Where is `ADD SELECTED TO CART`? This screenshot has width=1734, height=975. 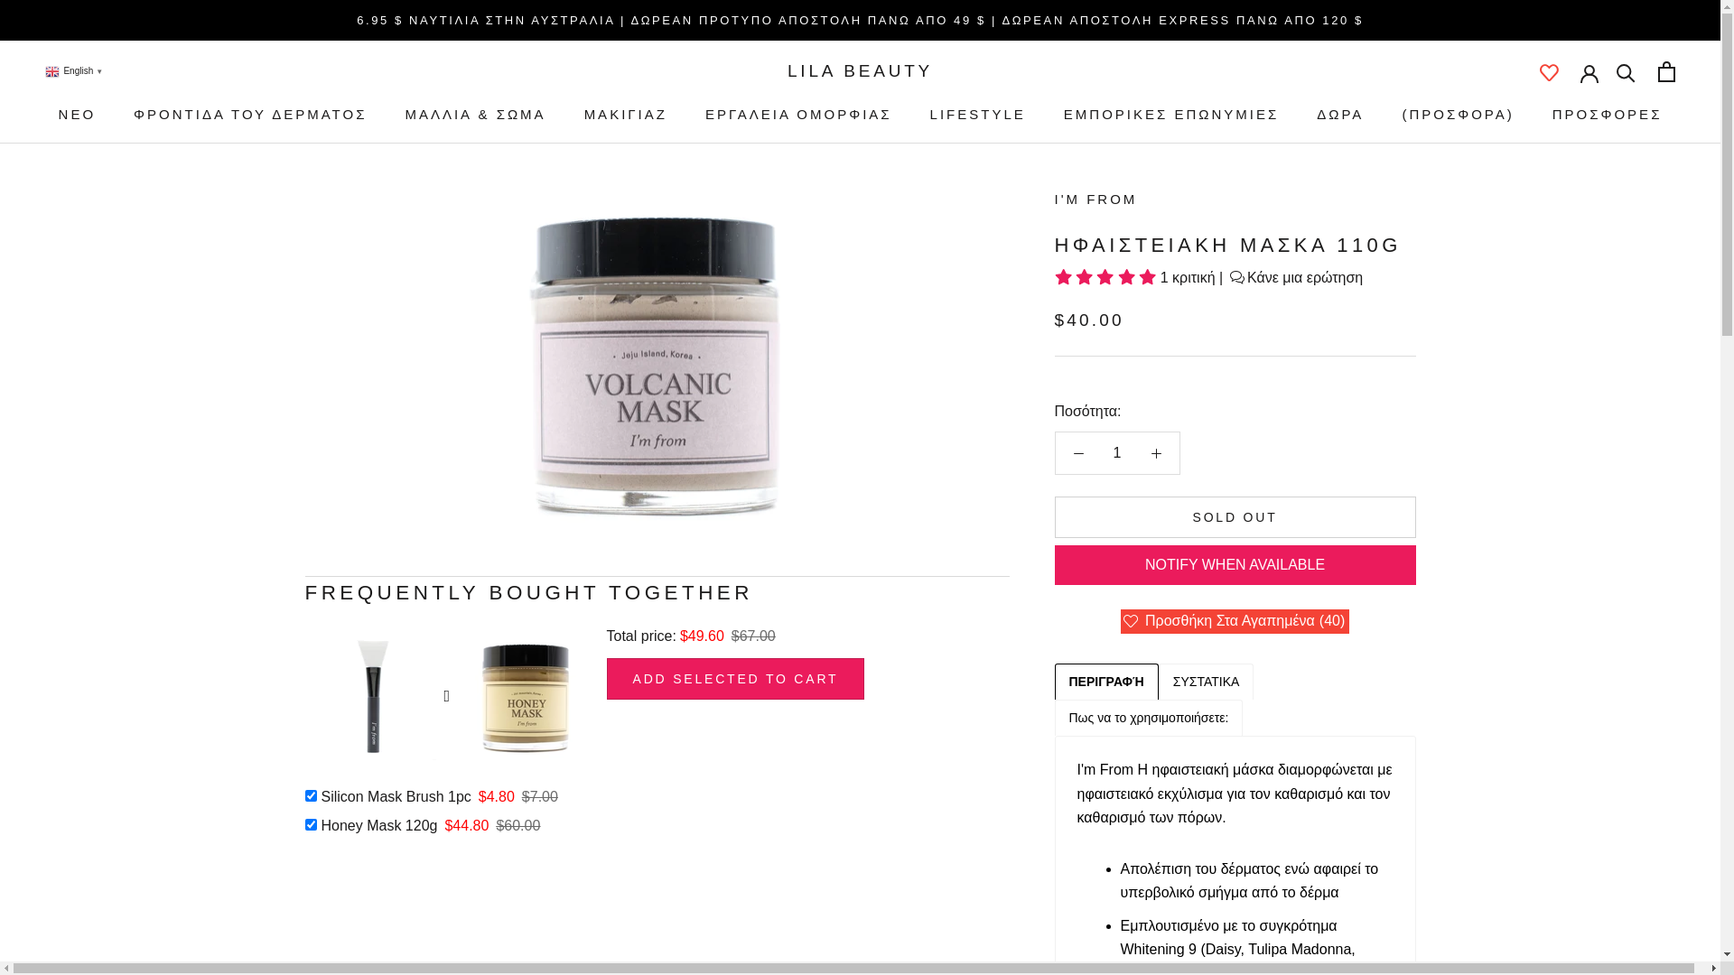
ADD SELECTED TO CART is located at coordinates (736, 679).